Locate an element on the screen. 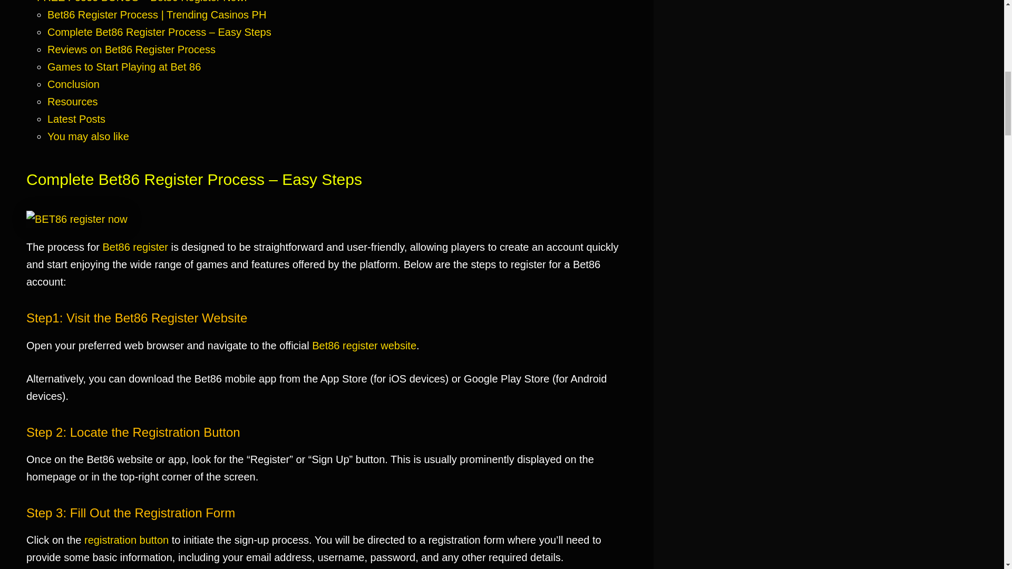 The width and height of the screenshot is (1012, 569). Bet86 register is located at coordinates (136, 247).